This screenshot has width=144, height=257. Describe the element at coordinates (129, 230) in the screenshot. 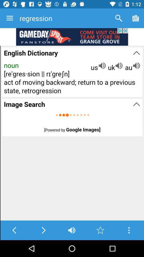

I see `show more options` at that location.